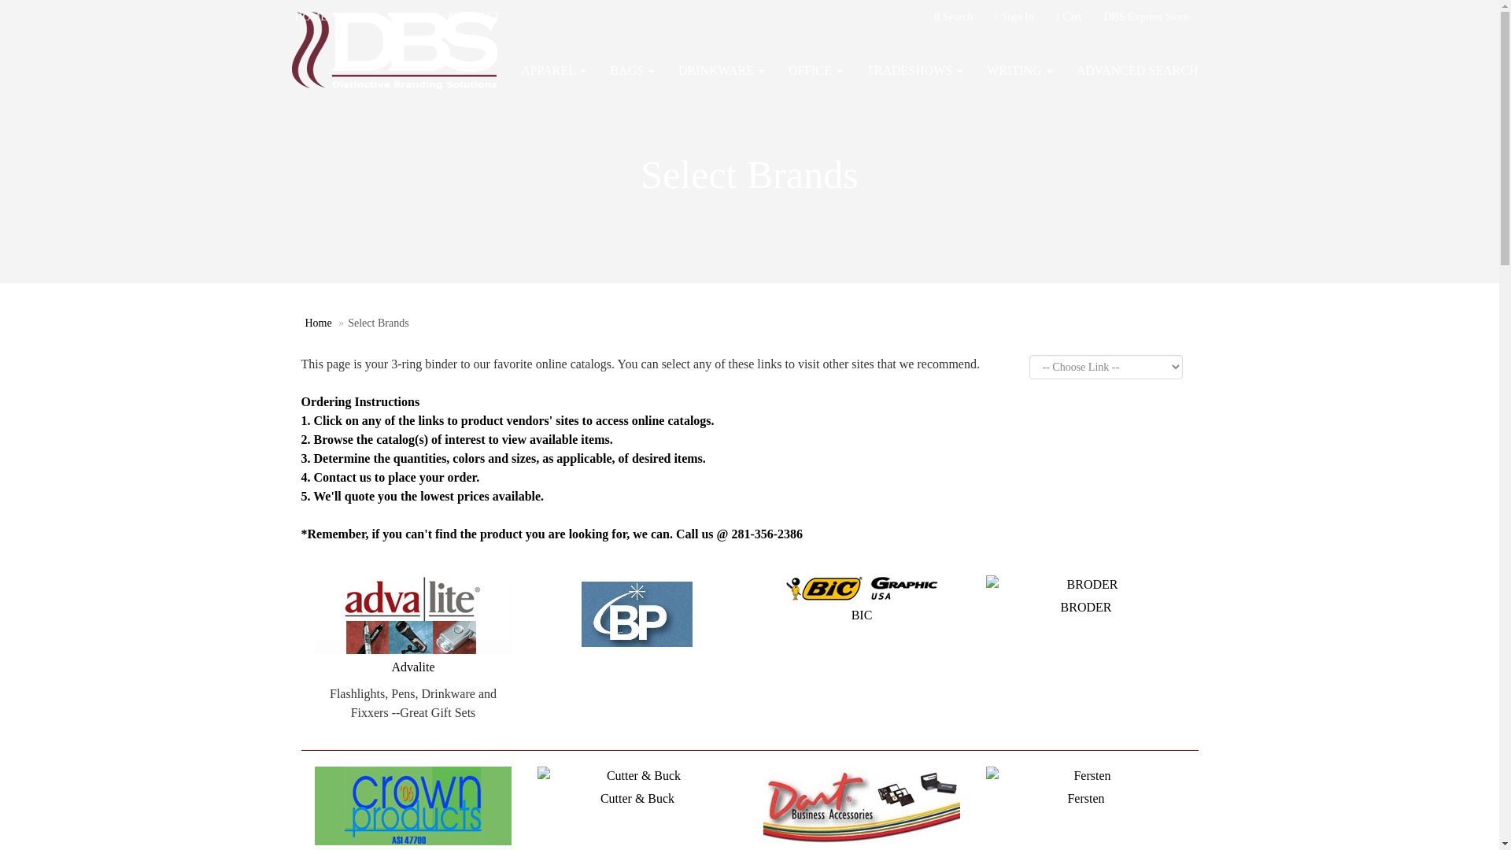 Image resolution: width=1511 pixels, height=850 pixels. I want to click on CONTACT, so click(475, 17).